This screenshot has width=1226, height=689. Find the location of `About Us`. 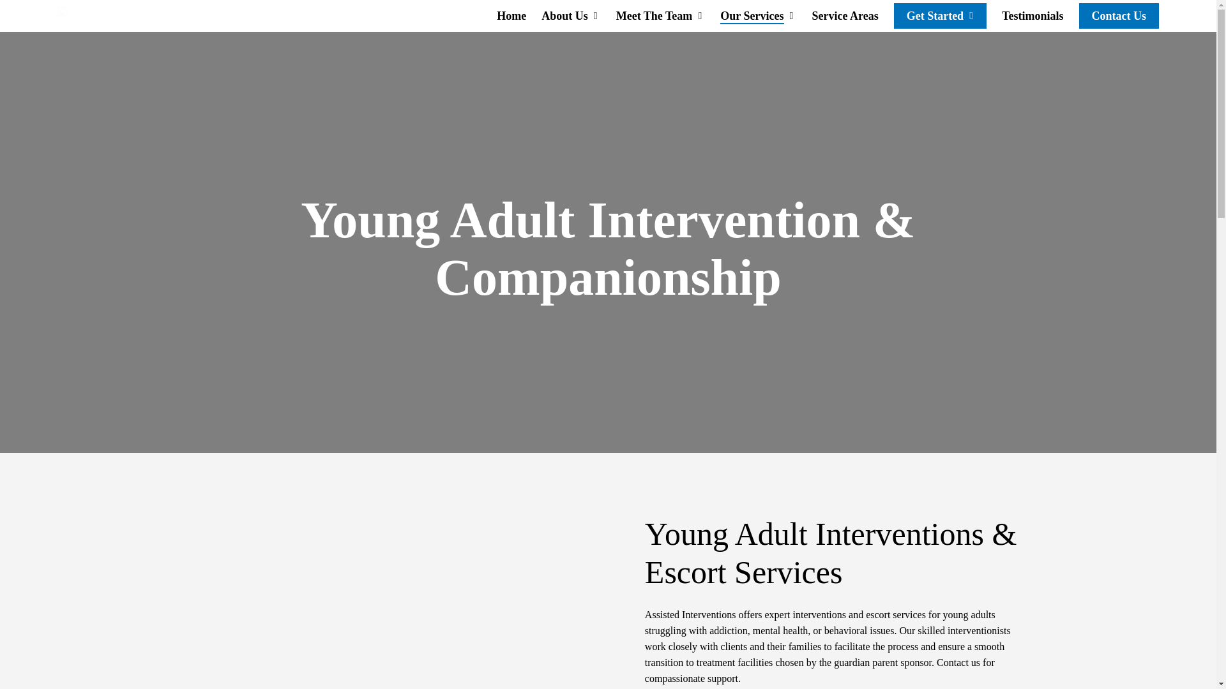

About Us is located at coordinates (571, 15).